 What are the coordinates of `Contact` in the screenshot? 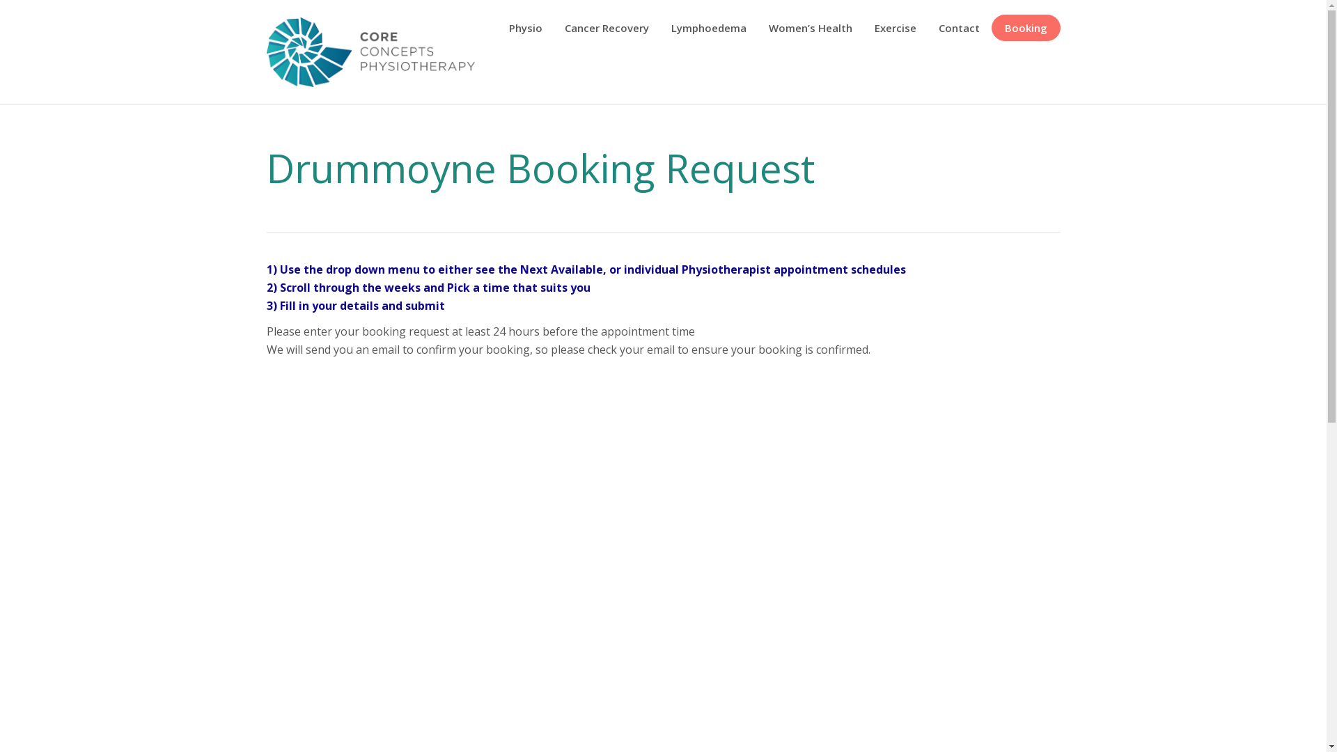 It's located at (960, 28).